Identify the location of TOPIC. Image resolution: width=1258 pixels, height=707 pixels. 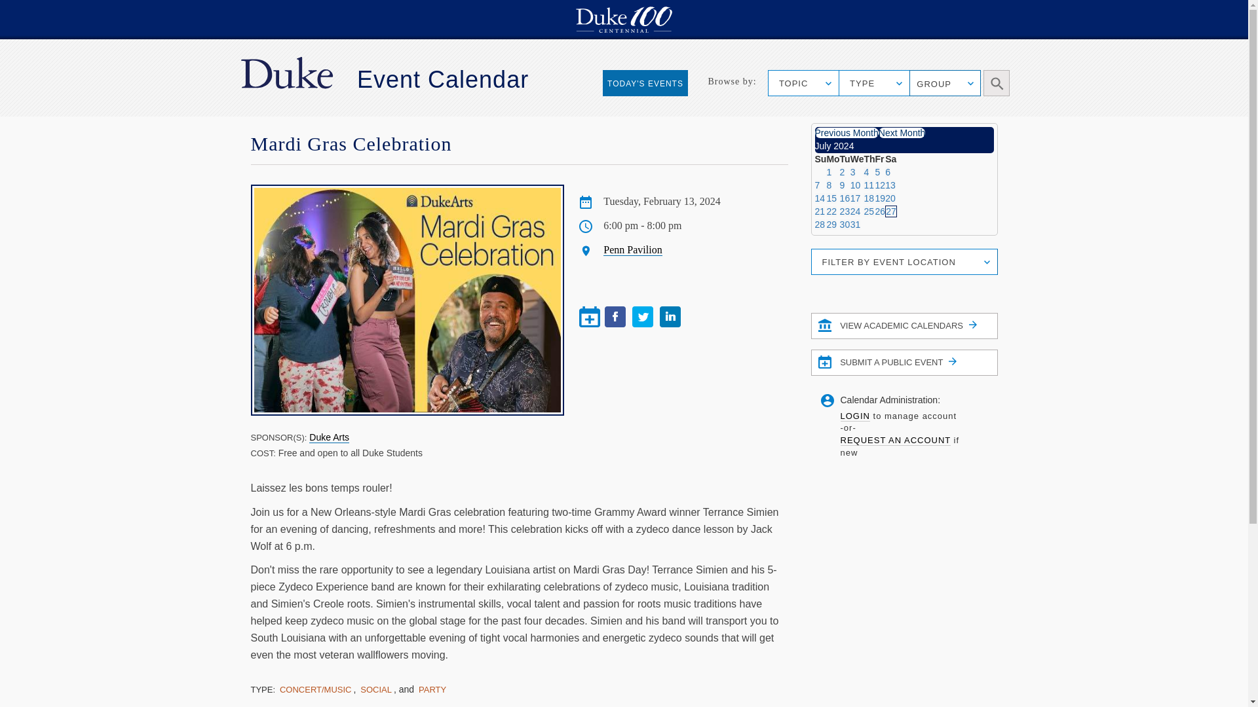
(803, 82).